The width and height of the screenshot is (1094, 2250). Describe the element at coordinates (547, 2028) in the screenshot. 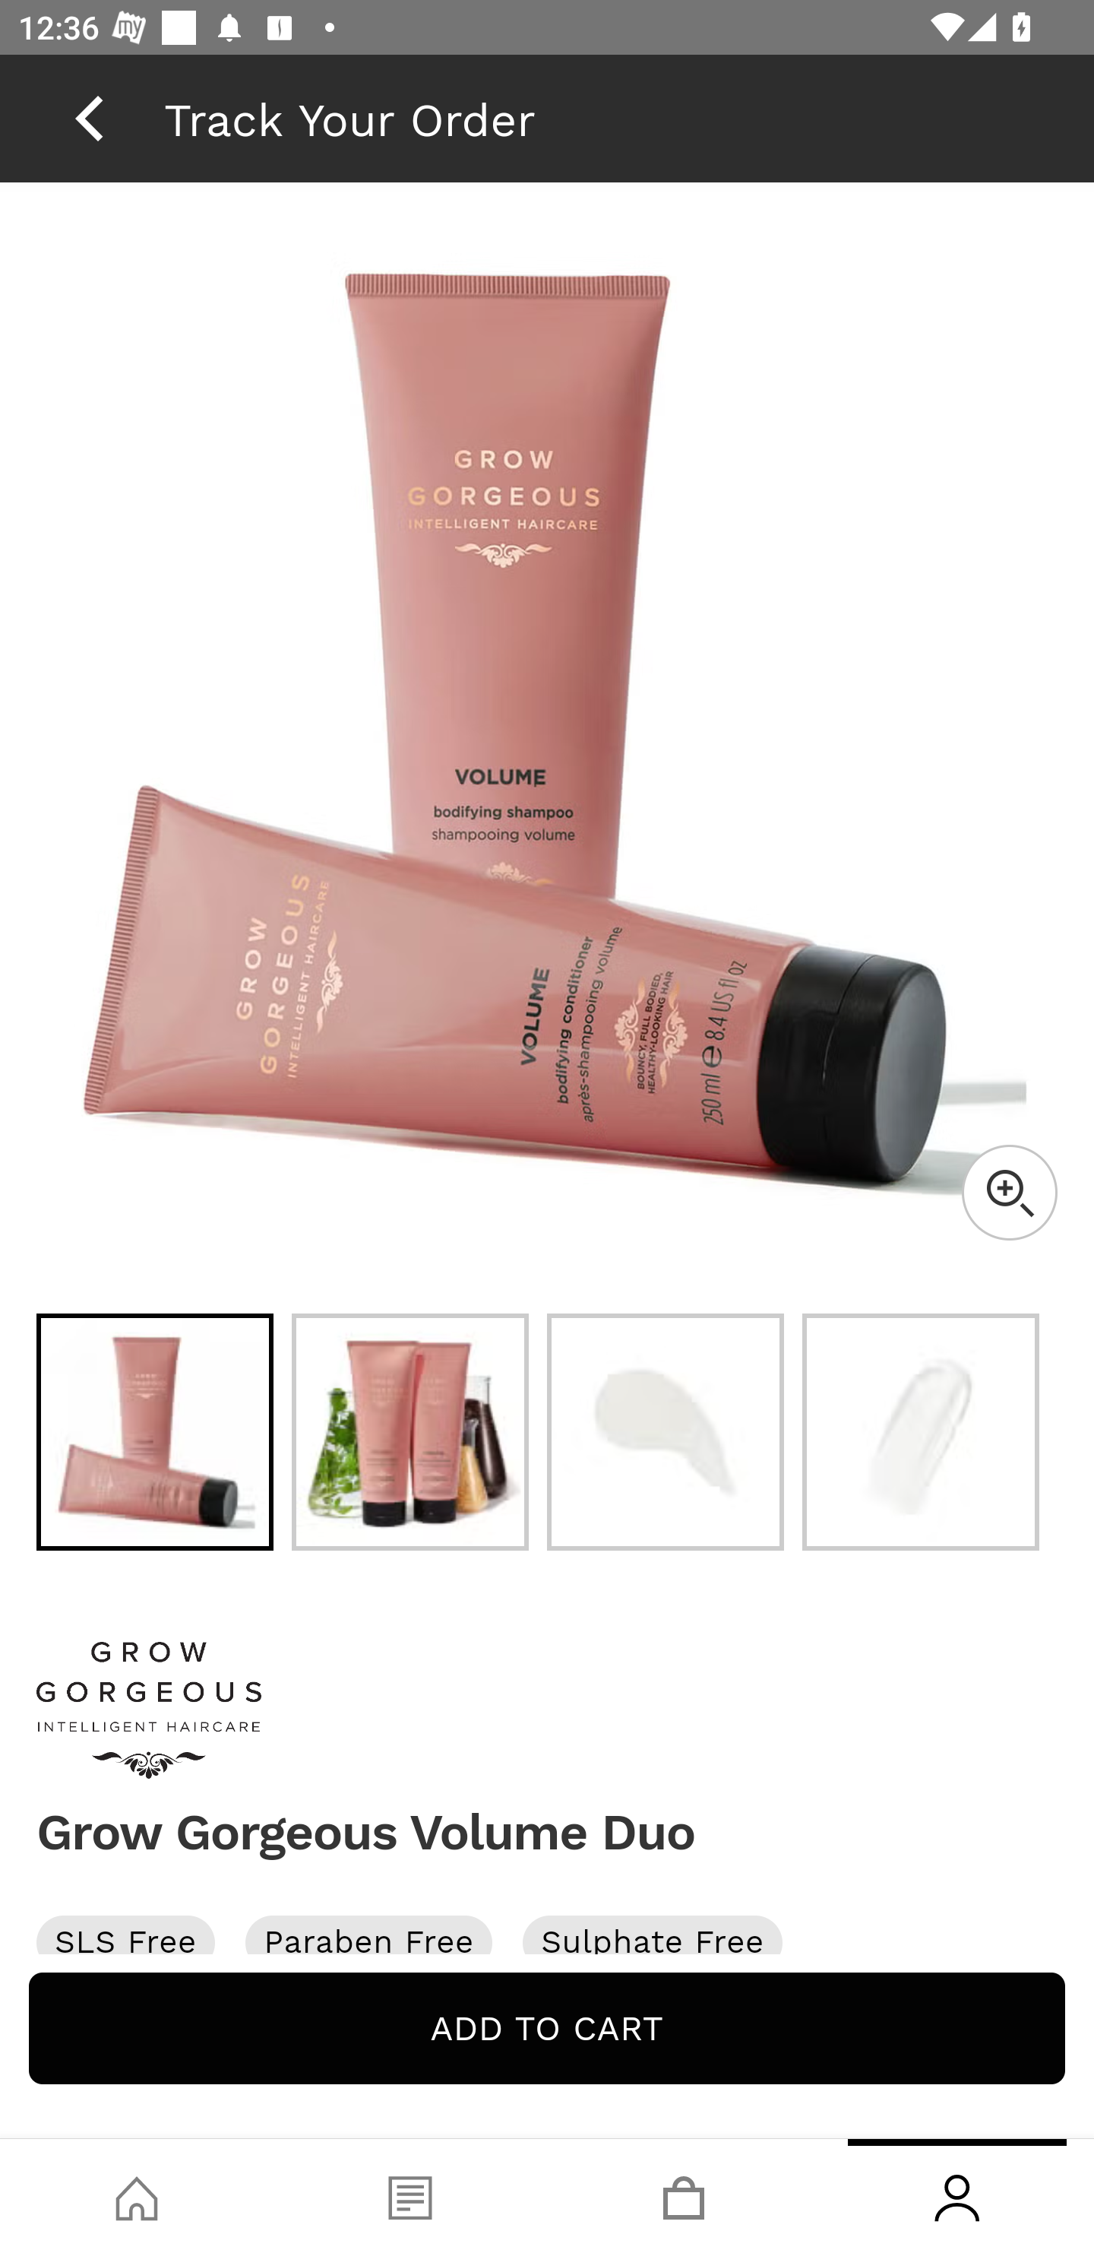

I see `Add to cart` at that location.